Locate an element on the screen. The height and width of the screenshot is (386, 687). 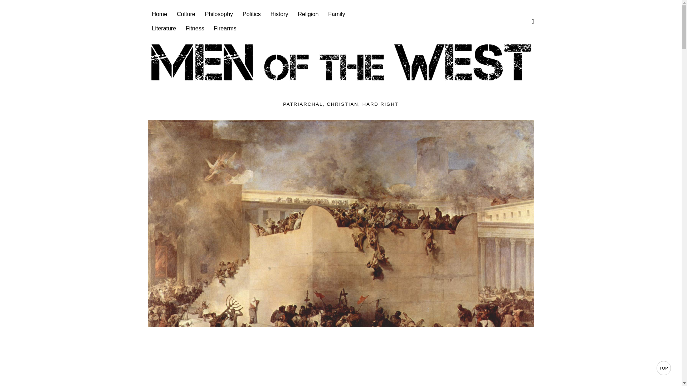
TOP is located at coordinates (664, 368).